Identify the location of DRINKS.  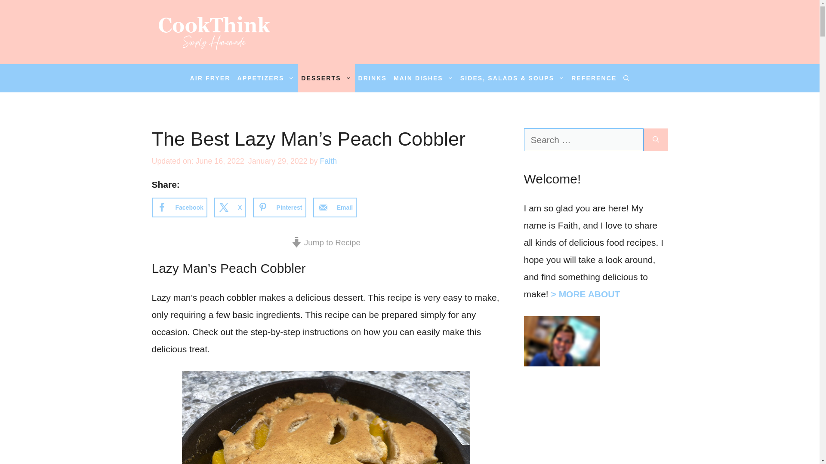
(373, 78).